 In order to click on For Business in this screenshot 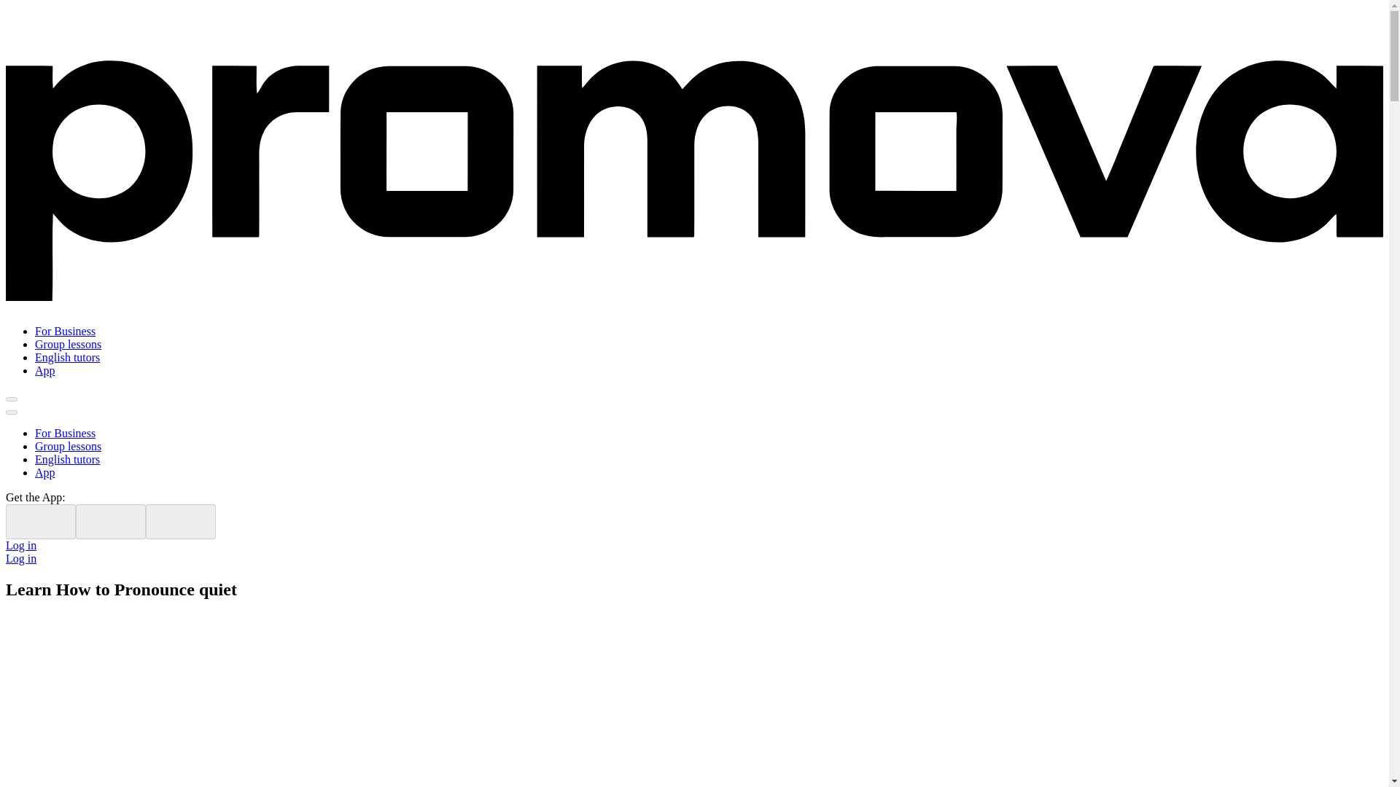, I will do `click(65, 433)`.